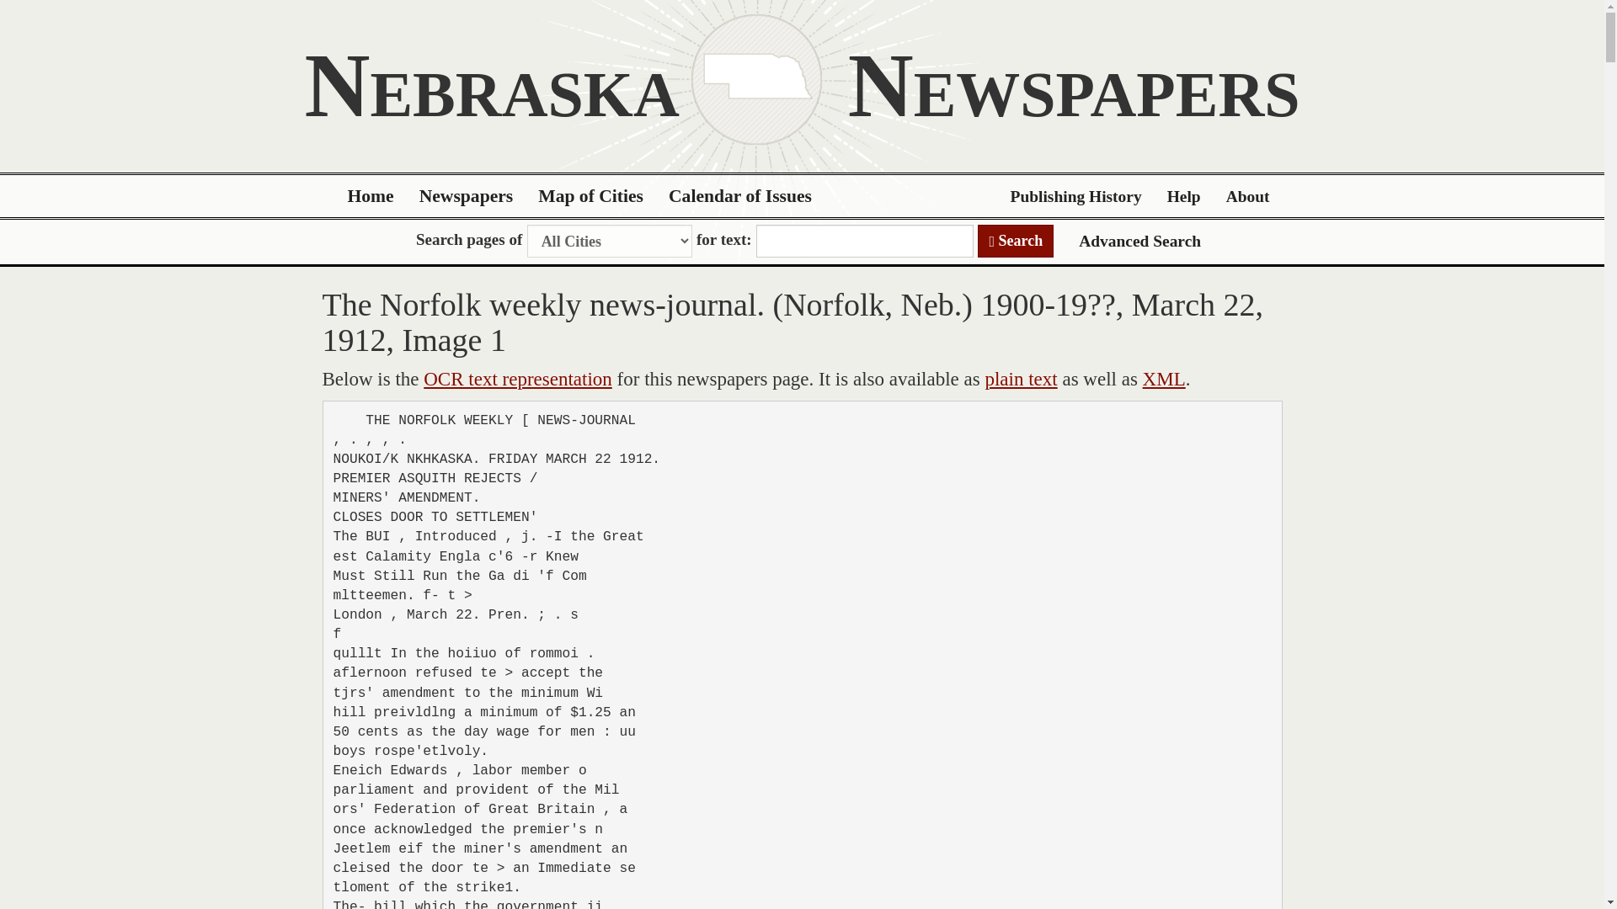 Image resolution: width=1617 pixels, height=909 pixels. Describe the element at coordinates (518, 379) in the screenshot. I see `OCR text representation` at that location.